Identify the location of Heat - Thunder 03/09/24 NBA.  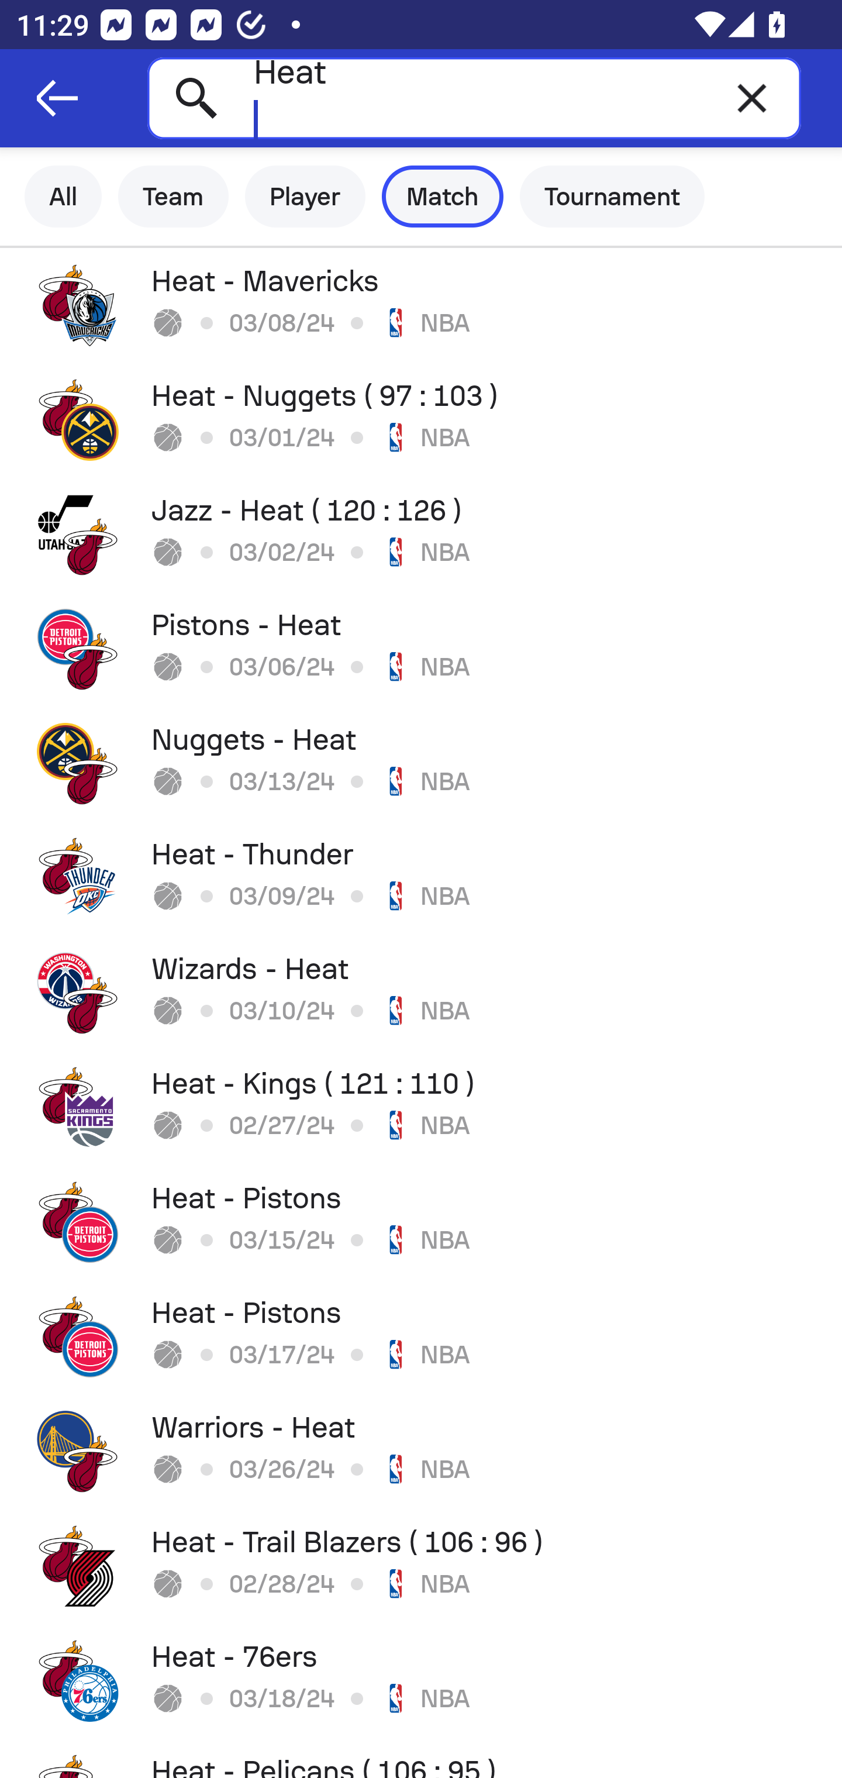
(421, 878).